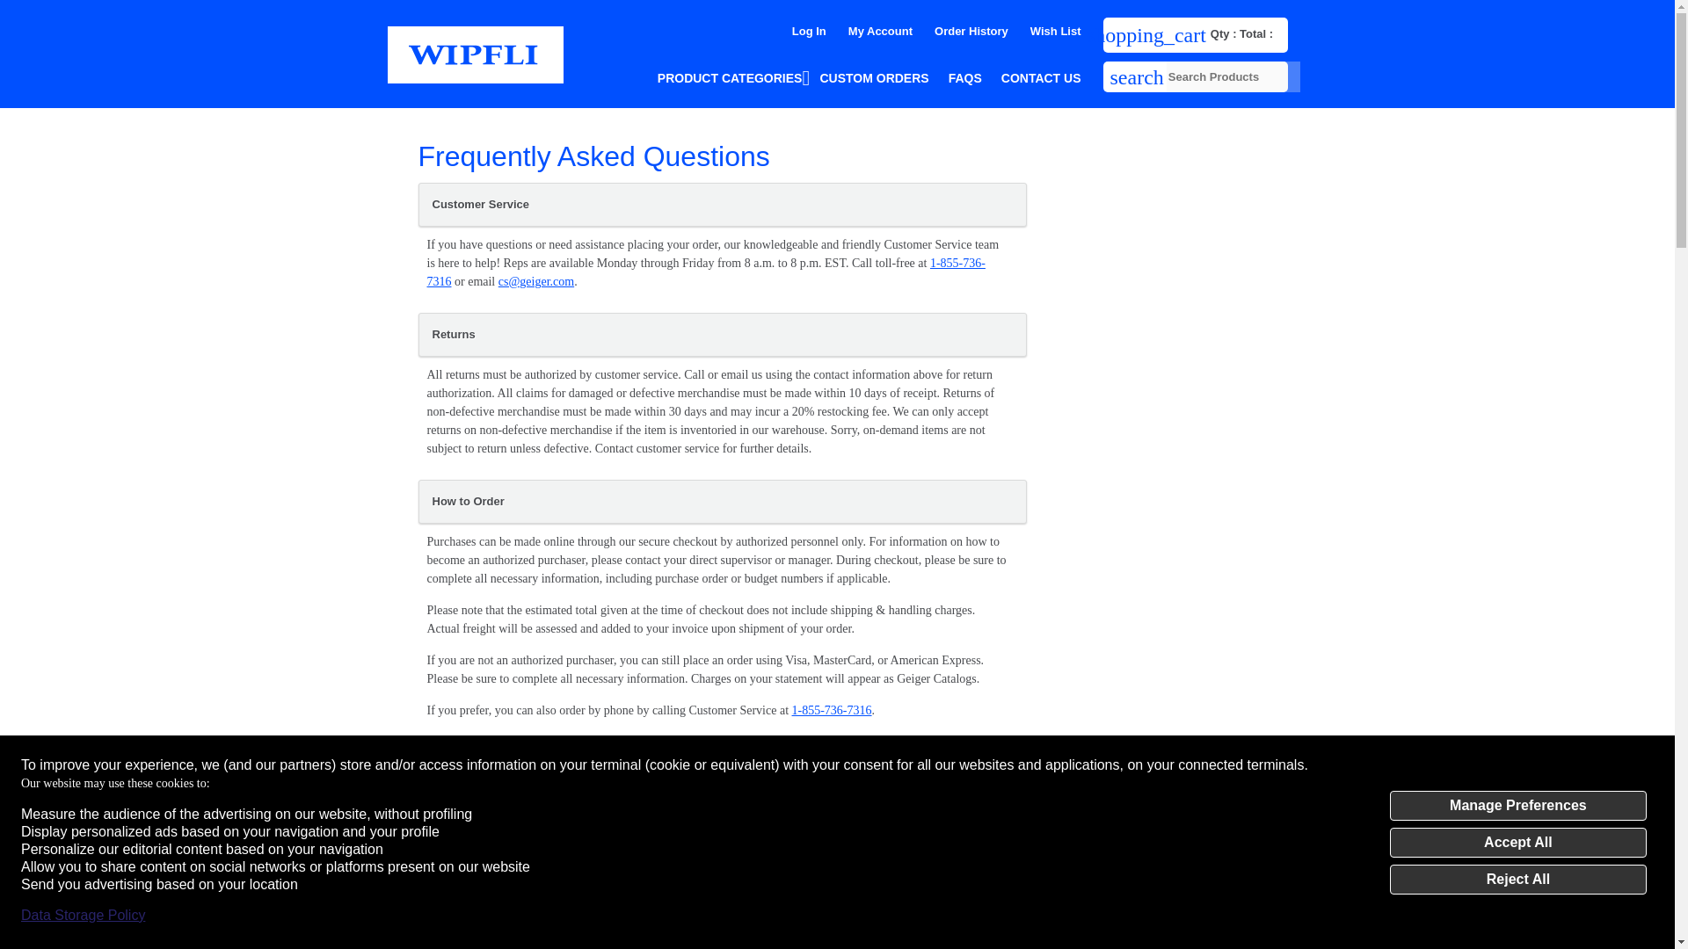 This screenshot has width=1688, height=949. Describe the element at coordinates (1041, 78) in the screenshot. I see `CONTACT US` at that location.